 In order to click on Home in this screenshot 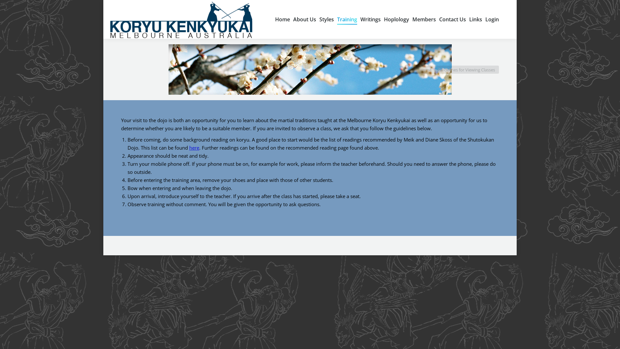, I will do `click(426, 69)`.